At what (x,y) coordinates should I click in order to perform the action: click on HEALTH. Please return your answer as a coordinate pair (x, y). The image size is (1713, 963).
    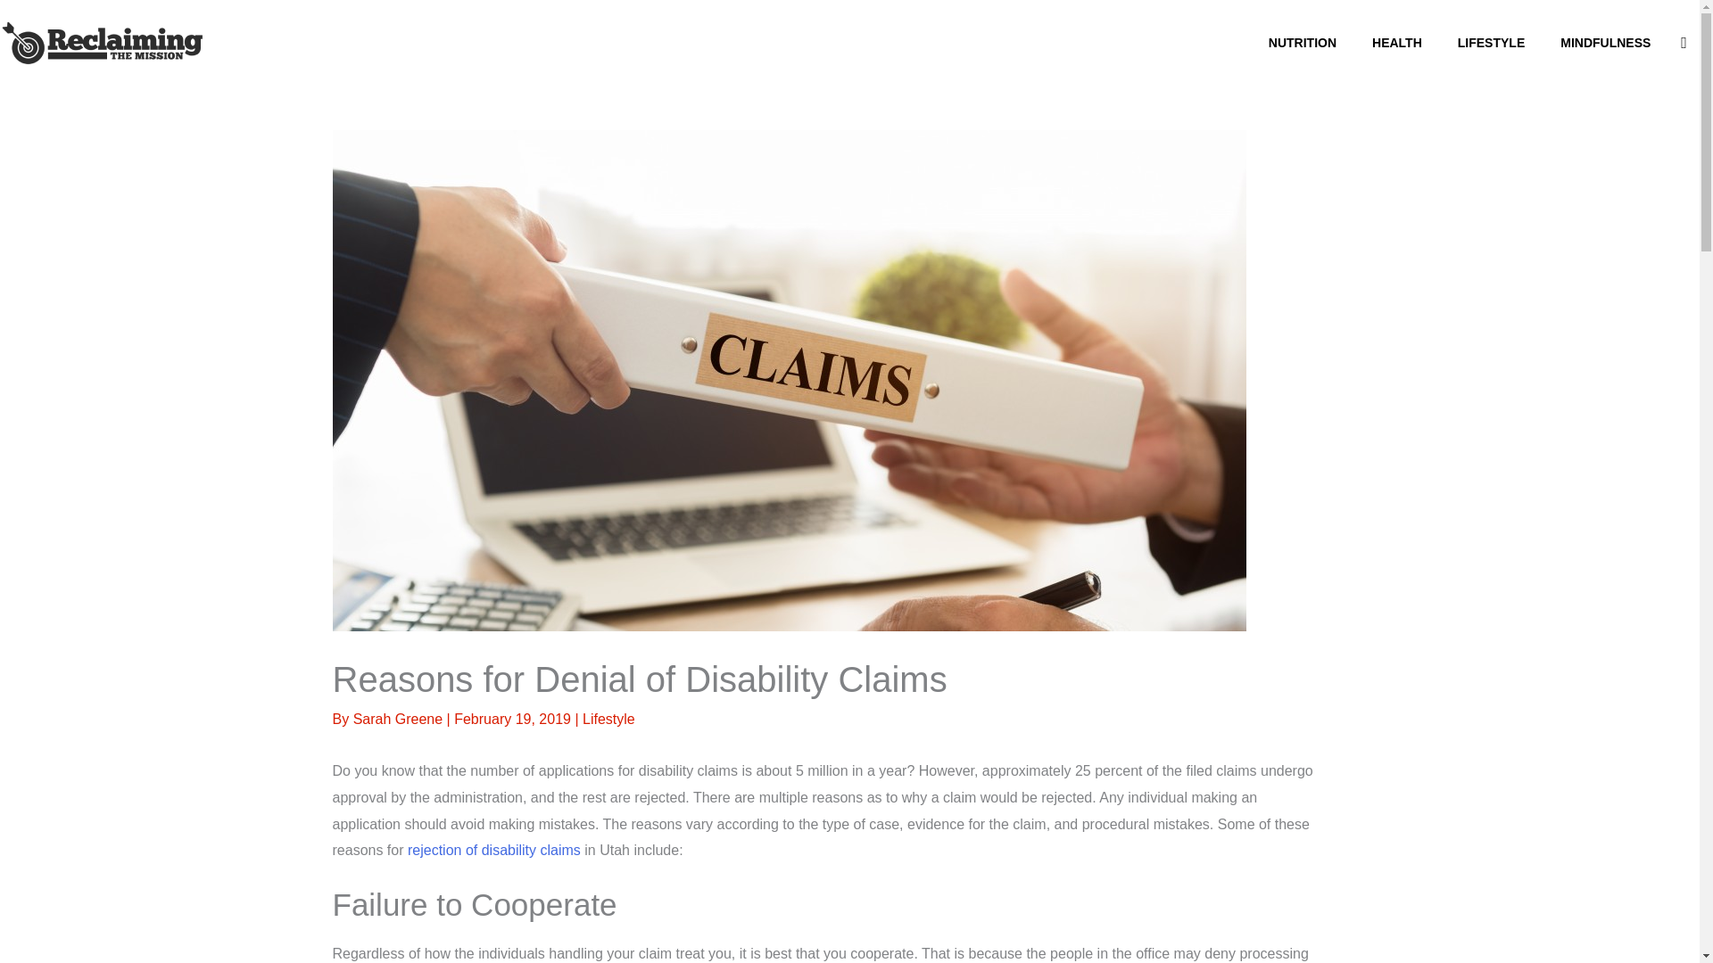
    Looking at the image, I should click on (1397, 43).